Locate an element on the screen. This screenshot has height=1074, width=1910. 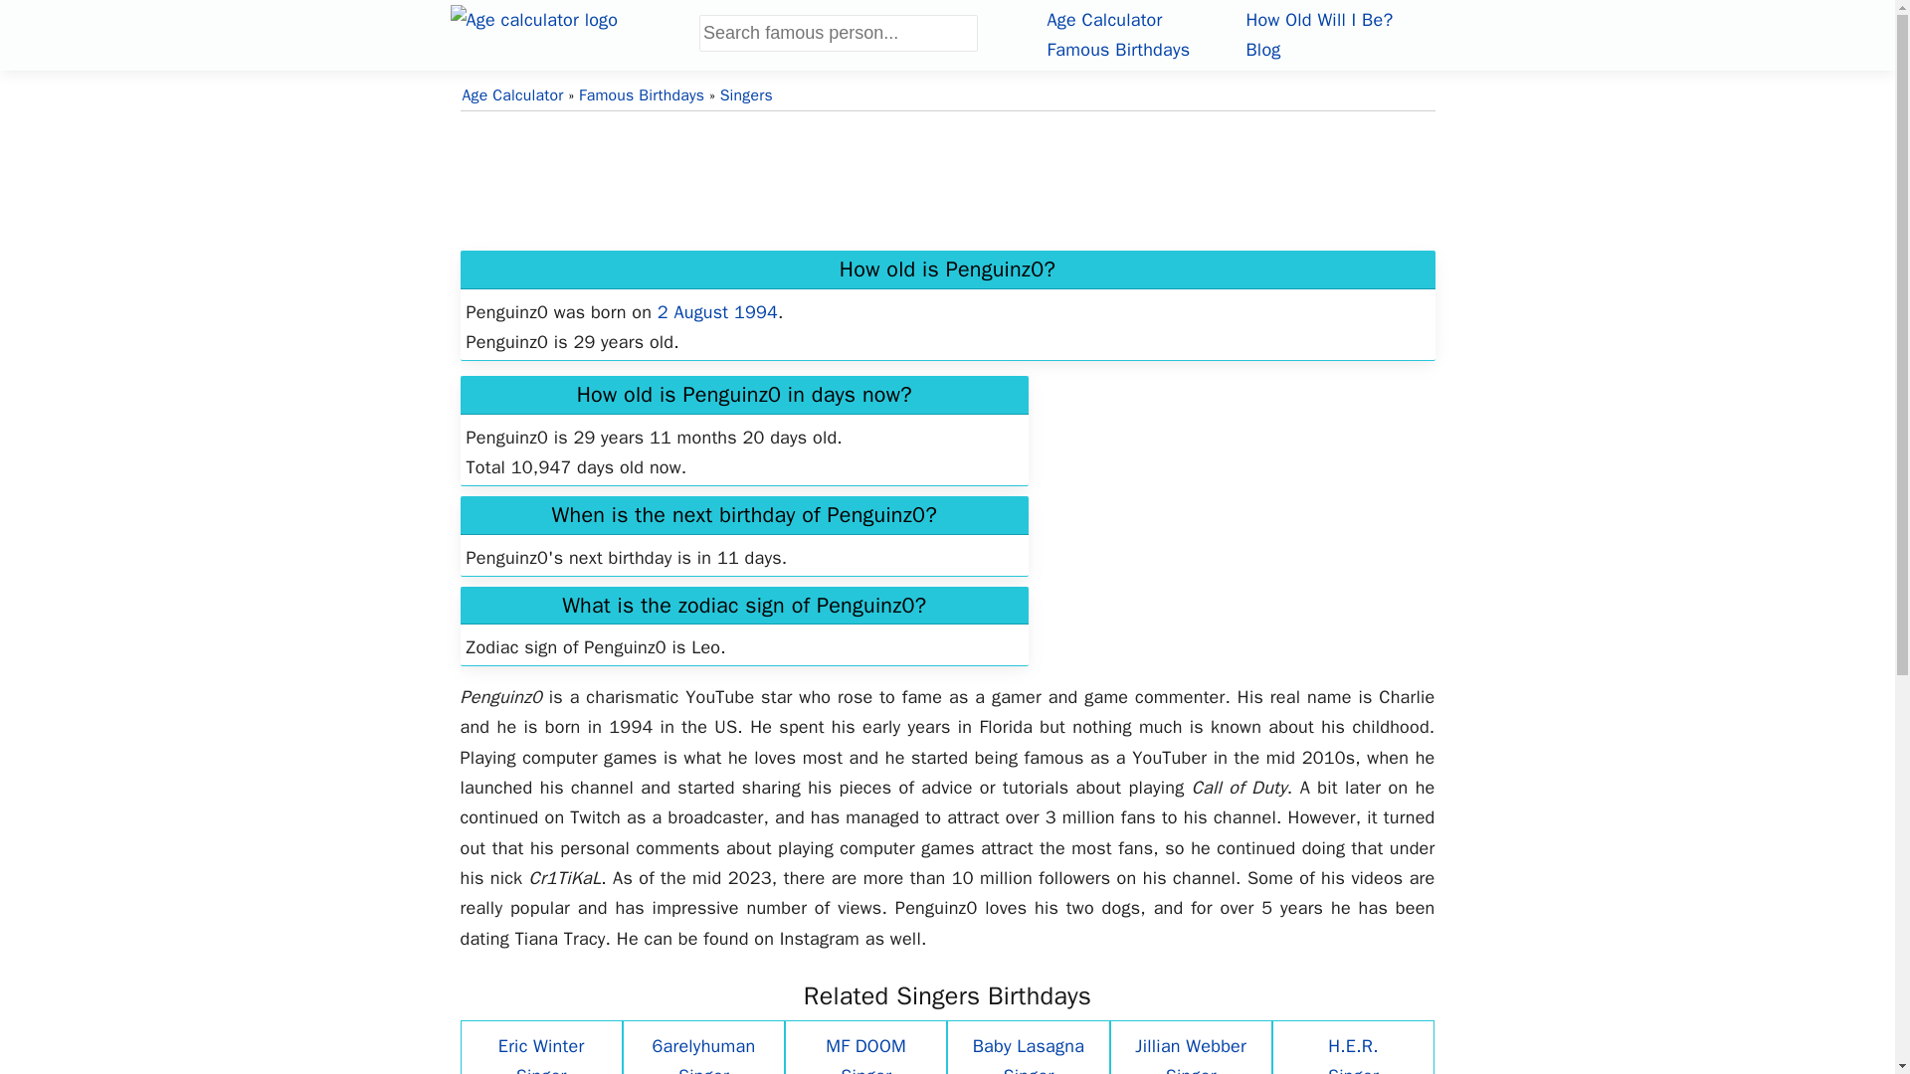
August 2 Famous Birthdays is located at coordinates (716, 312).